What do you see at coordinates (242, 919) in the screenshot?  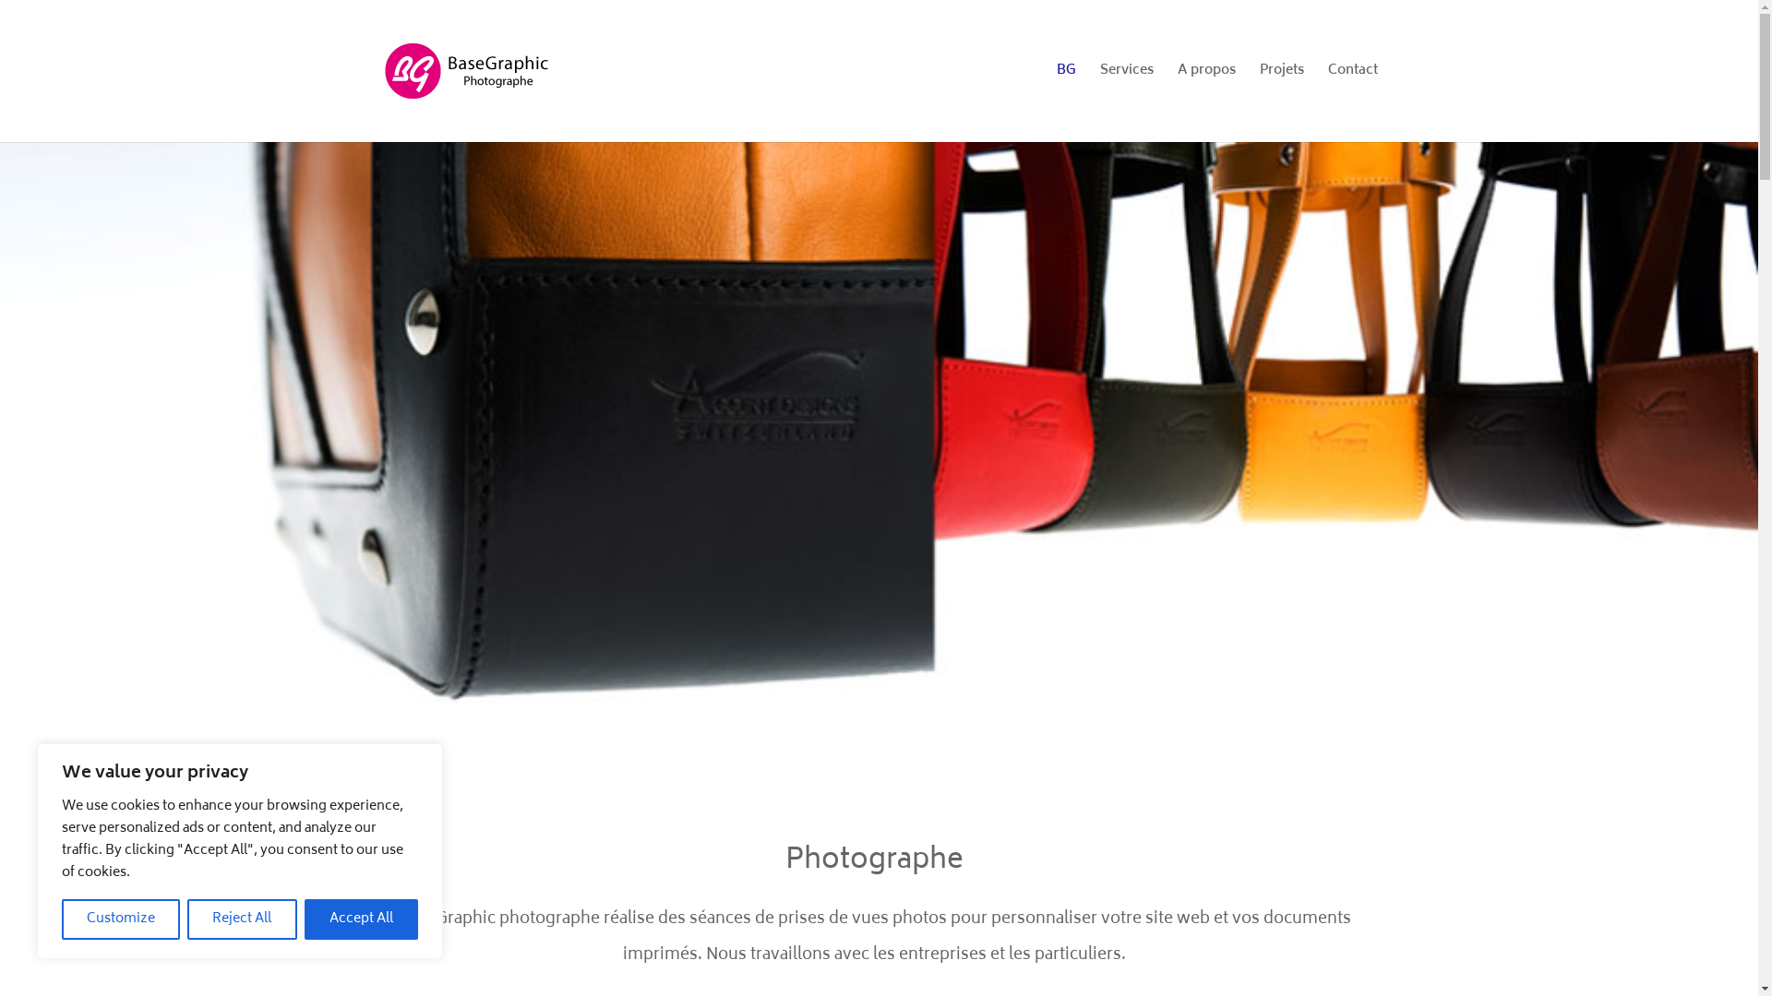 I see `Reject All` at bounding box center [242, 919].